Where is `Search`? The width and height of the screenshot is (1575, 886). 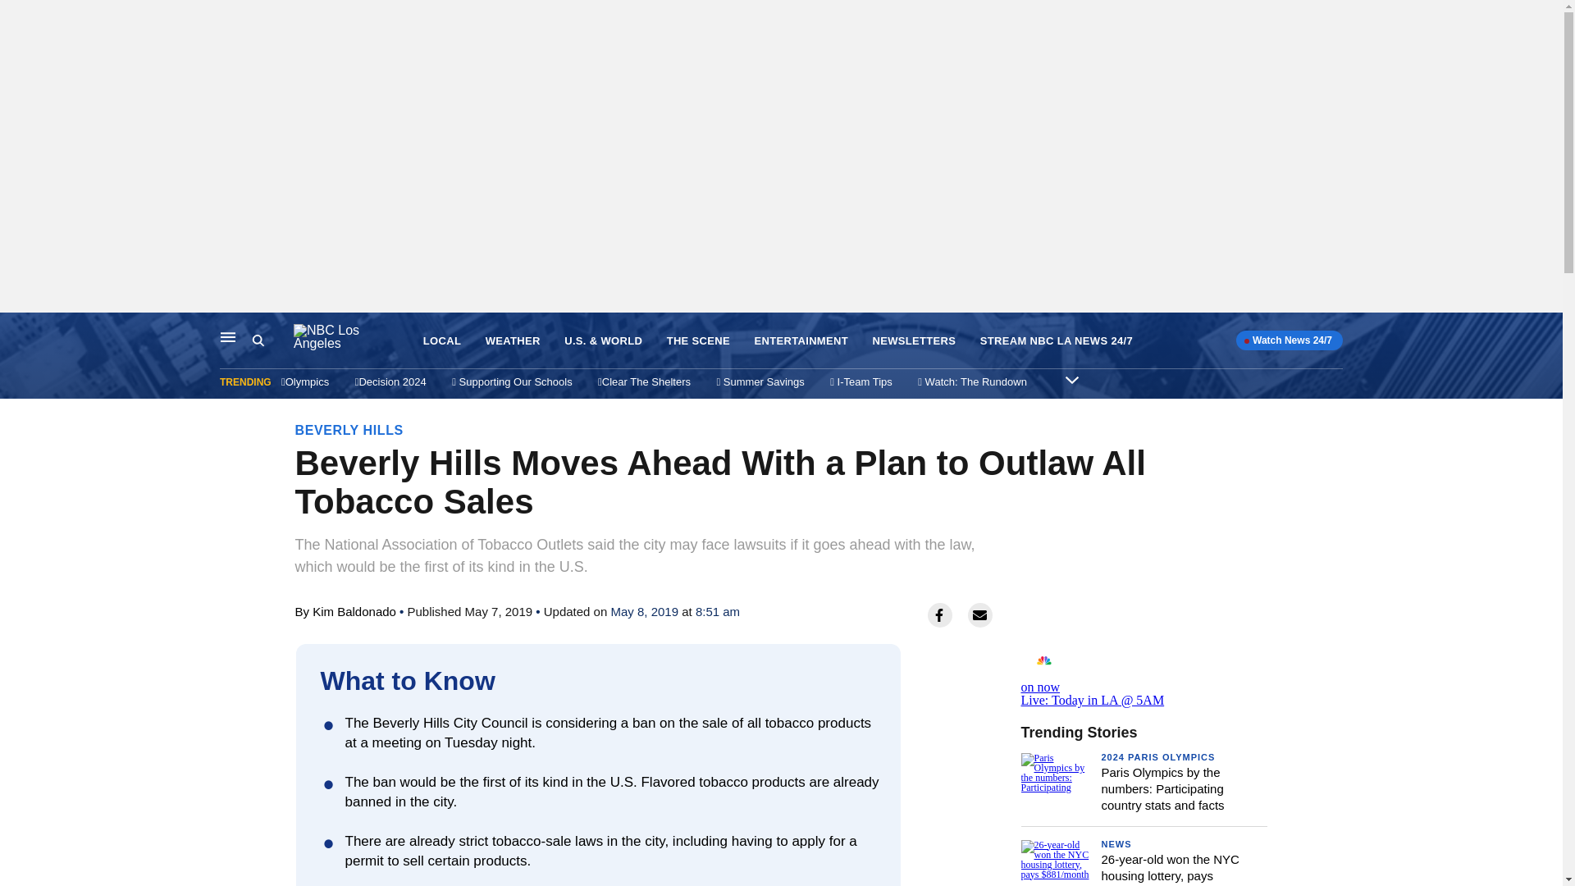 Search is located at coordinates (258, 340).